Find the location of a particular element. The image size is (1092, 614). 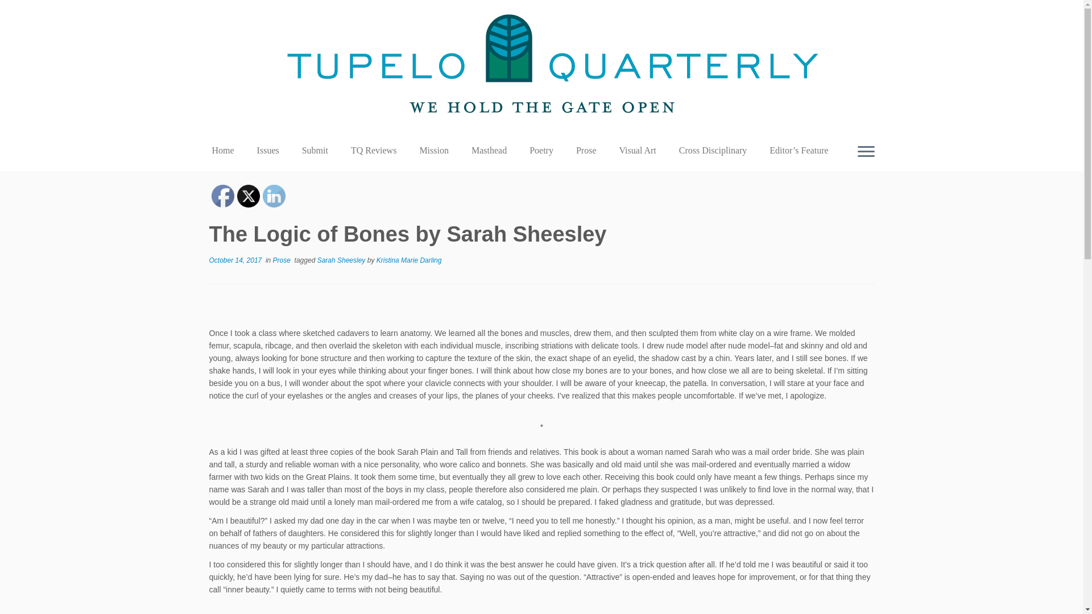

Cross Disciplinary is located at coordinates (713, 150).